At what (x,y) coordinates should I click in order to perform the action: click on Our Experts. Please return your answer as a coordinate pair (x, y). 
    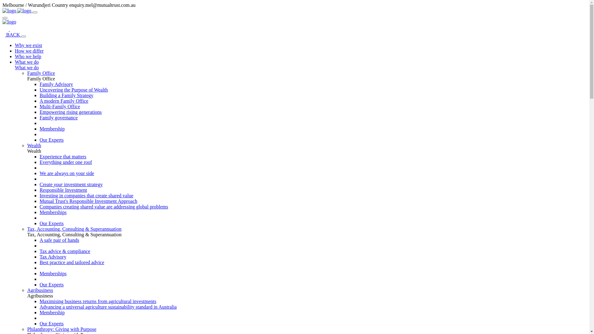
    Looking at the image, I should click on (52, 285).